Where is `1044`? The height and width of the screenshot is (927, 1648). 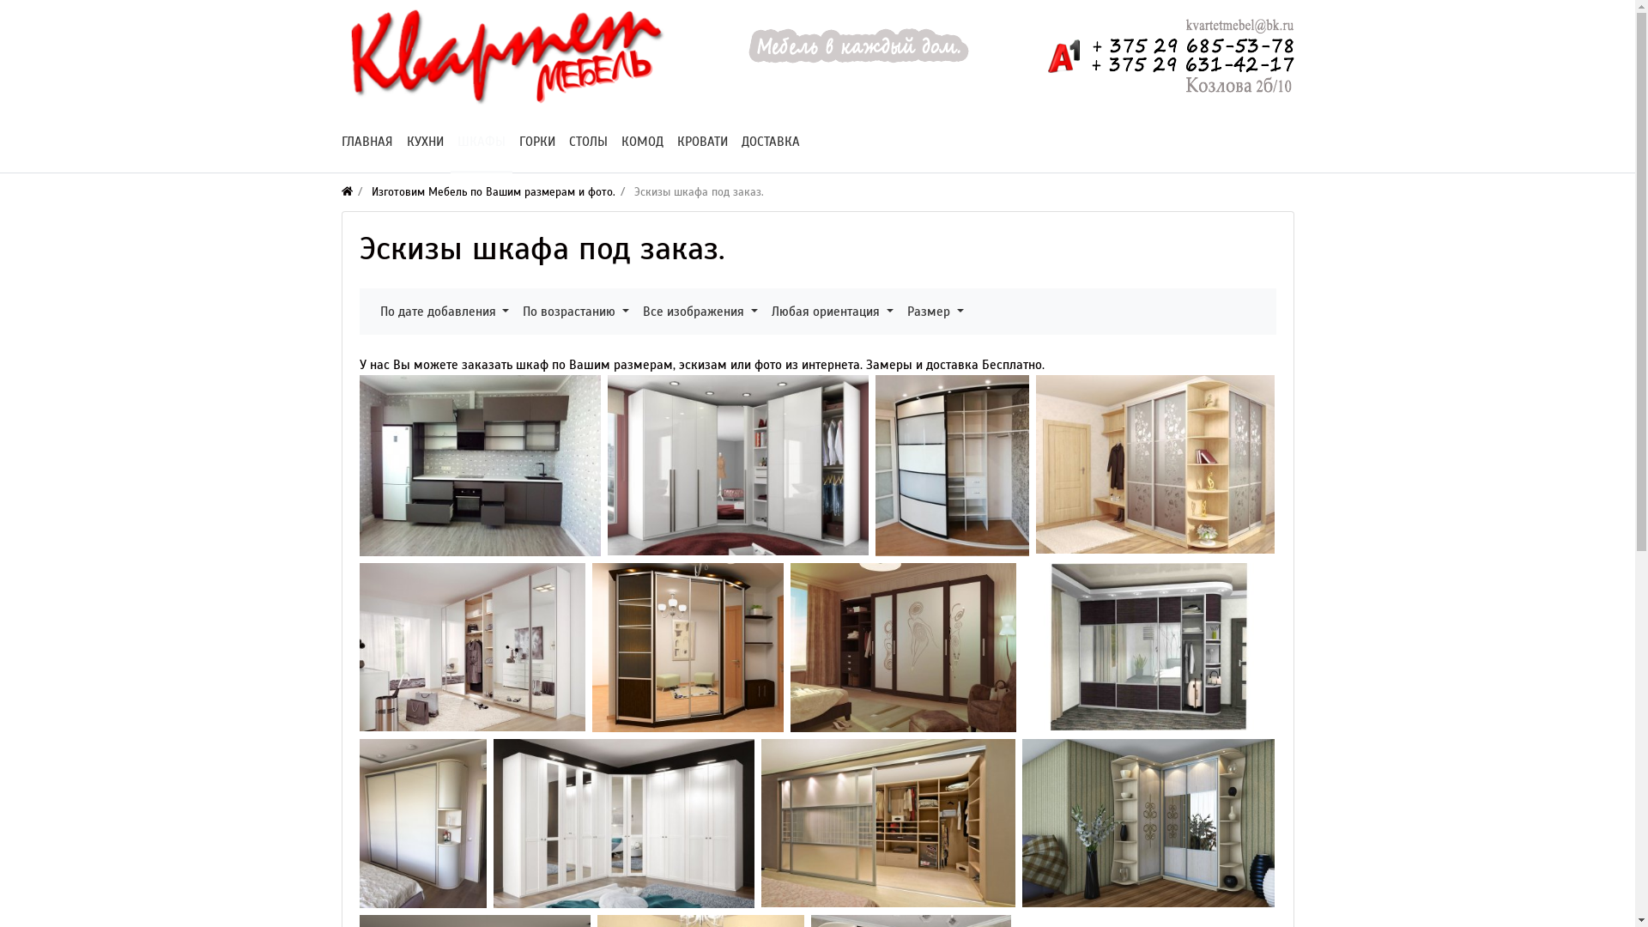 1044 is located at coordinates (903, 647).